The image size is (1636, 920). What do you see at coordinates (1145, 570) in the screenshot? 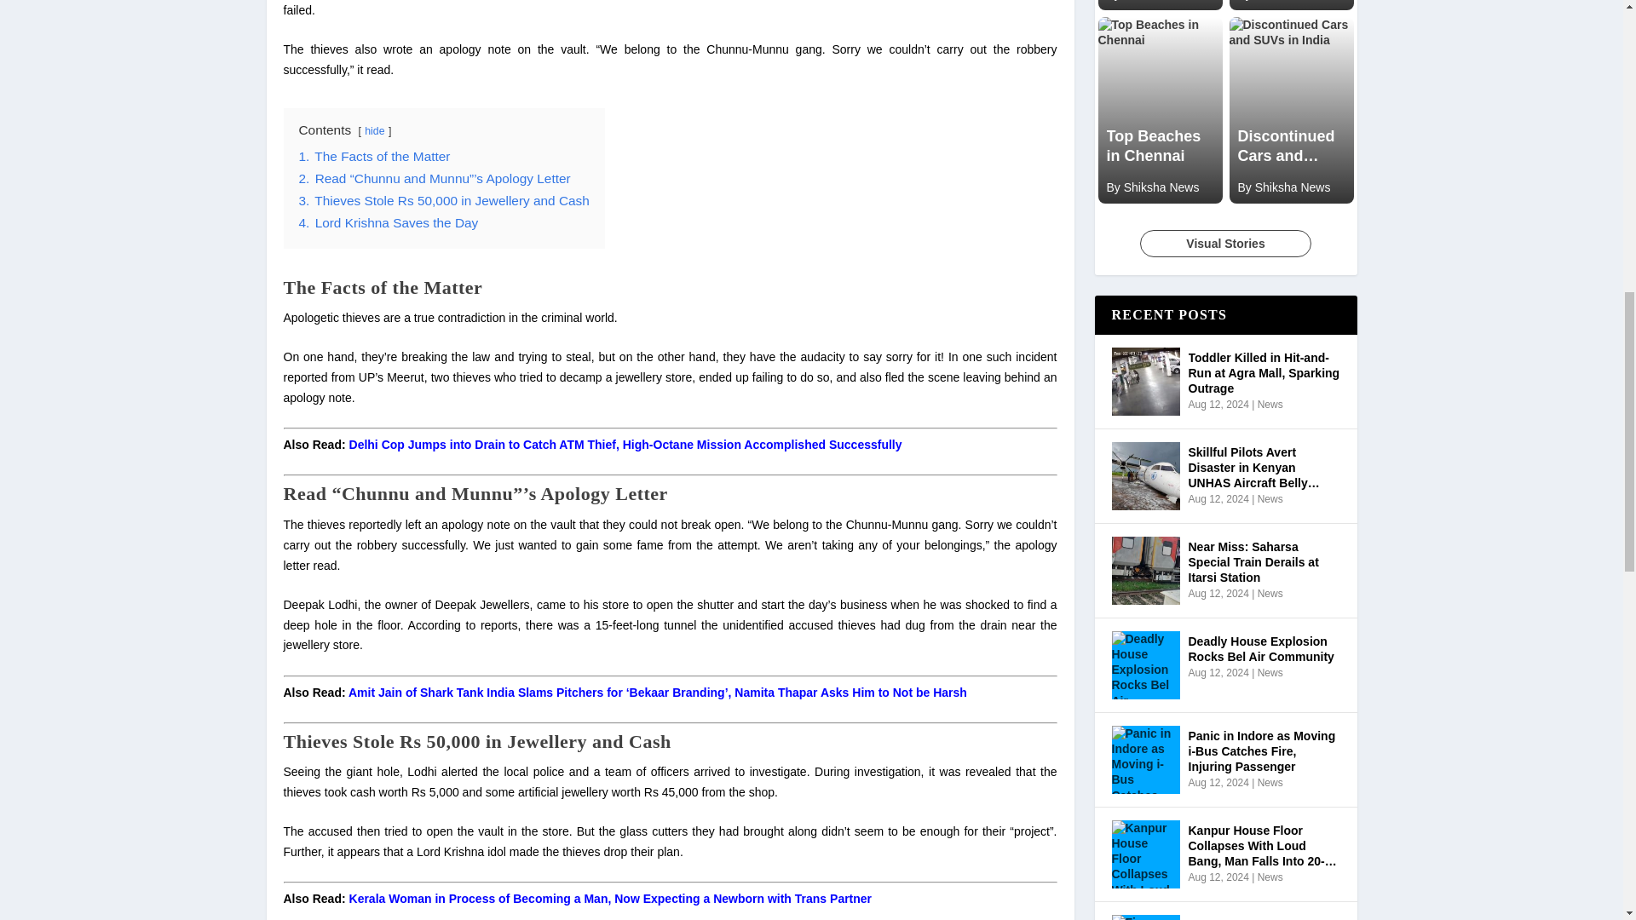
I see `Near Miss: Saharsa Special Train Derails at Itarsi Station` at bounding box center [1145, 570].